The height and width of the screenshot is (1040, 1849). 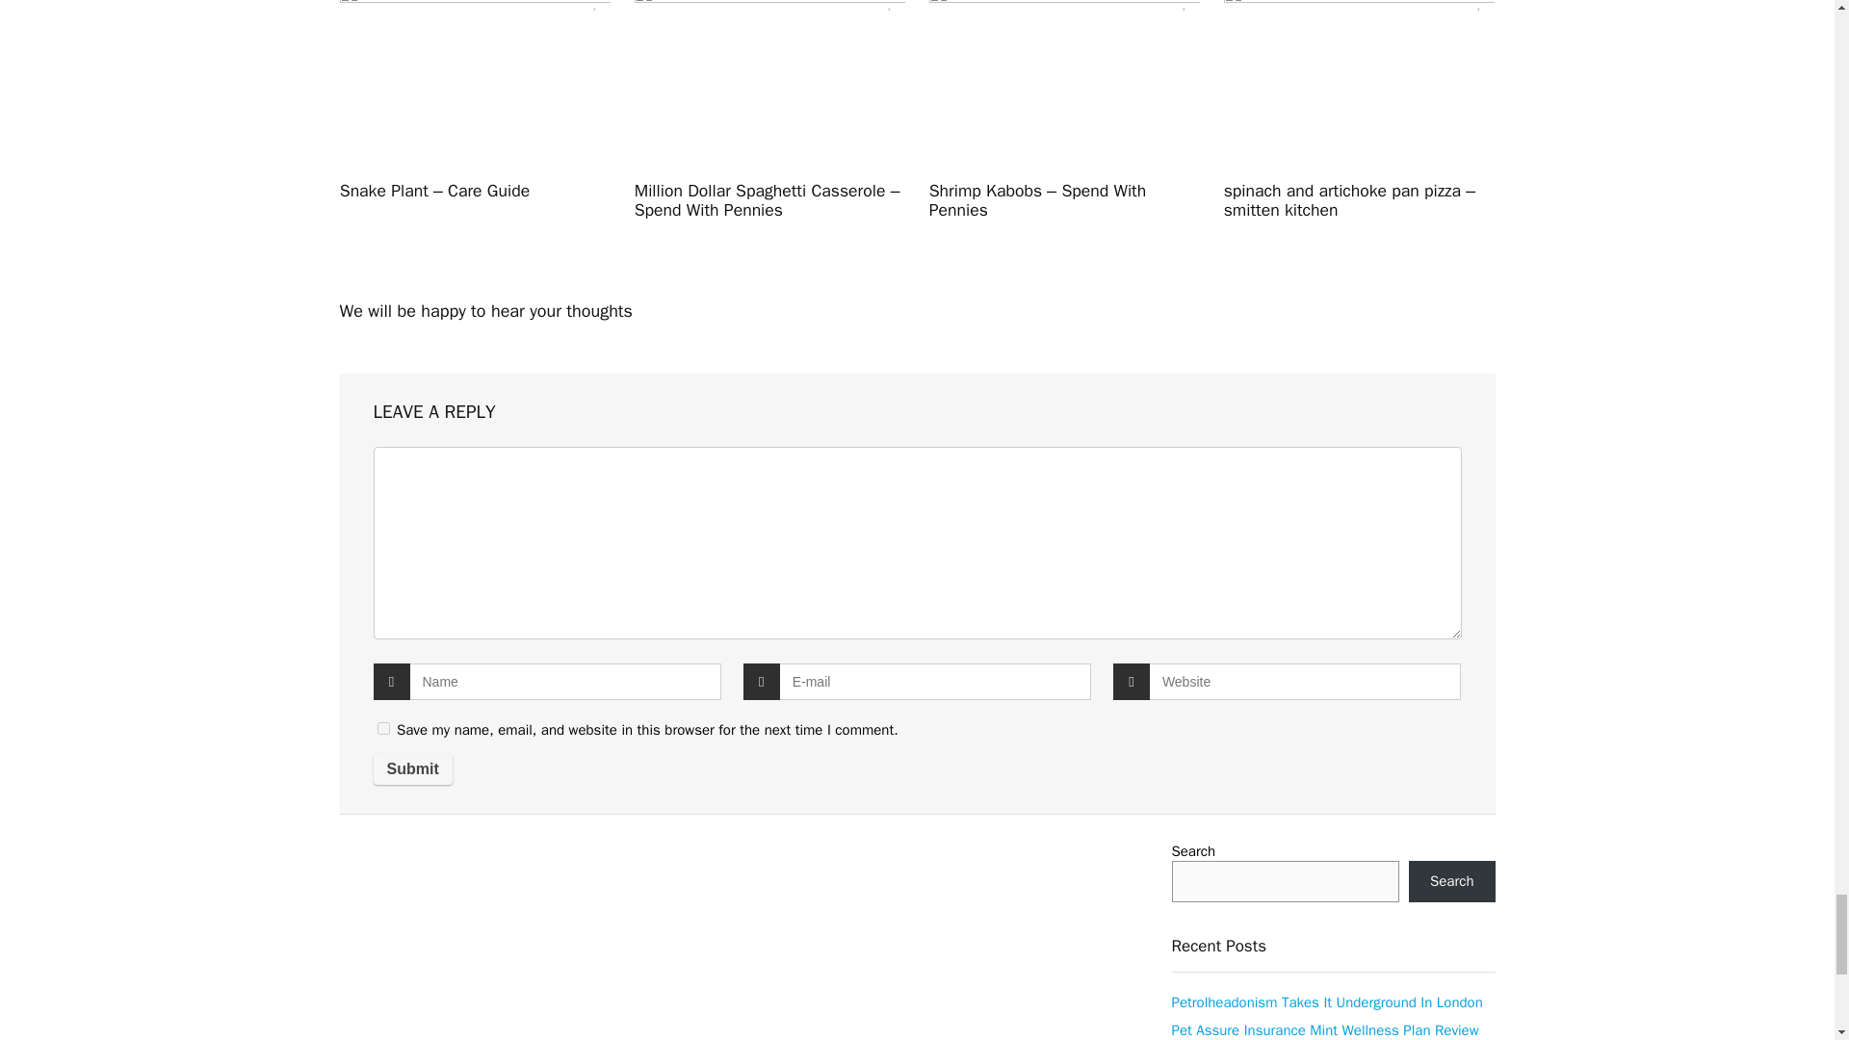 I want to click on yes, so click(x=383, y=728).